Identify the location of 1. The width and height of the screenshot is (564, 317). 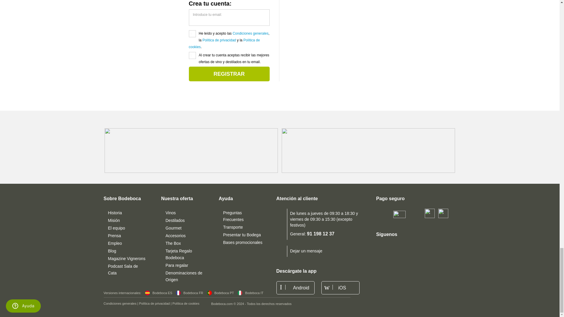
(192, 55).